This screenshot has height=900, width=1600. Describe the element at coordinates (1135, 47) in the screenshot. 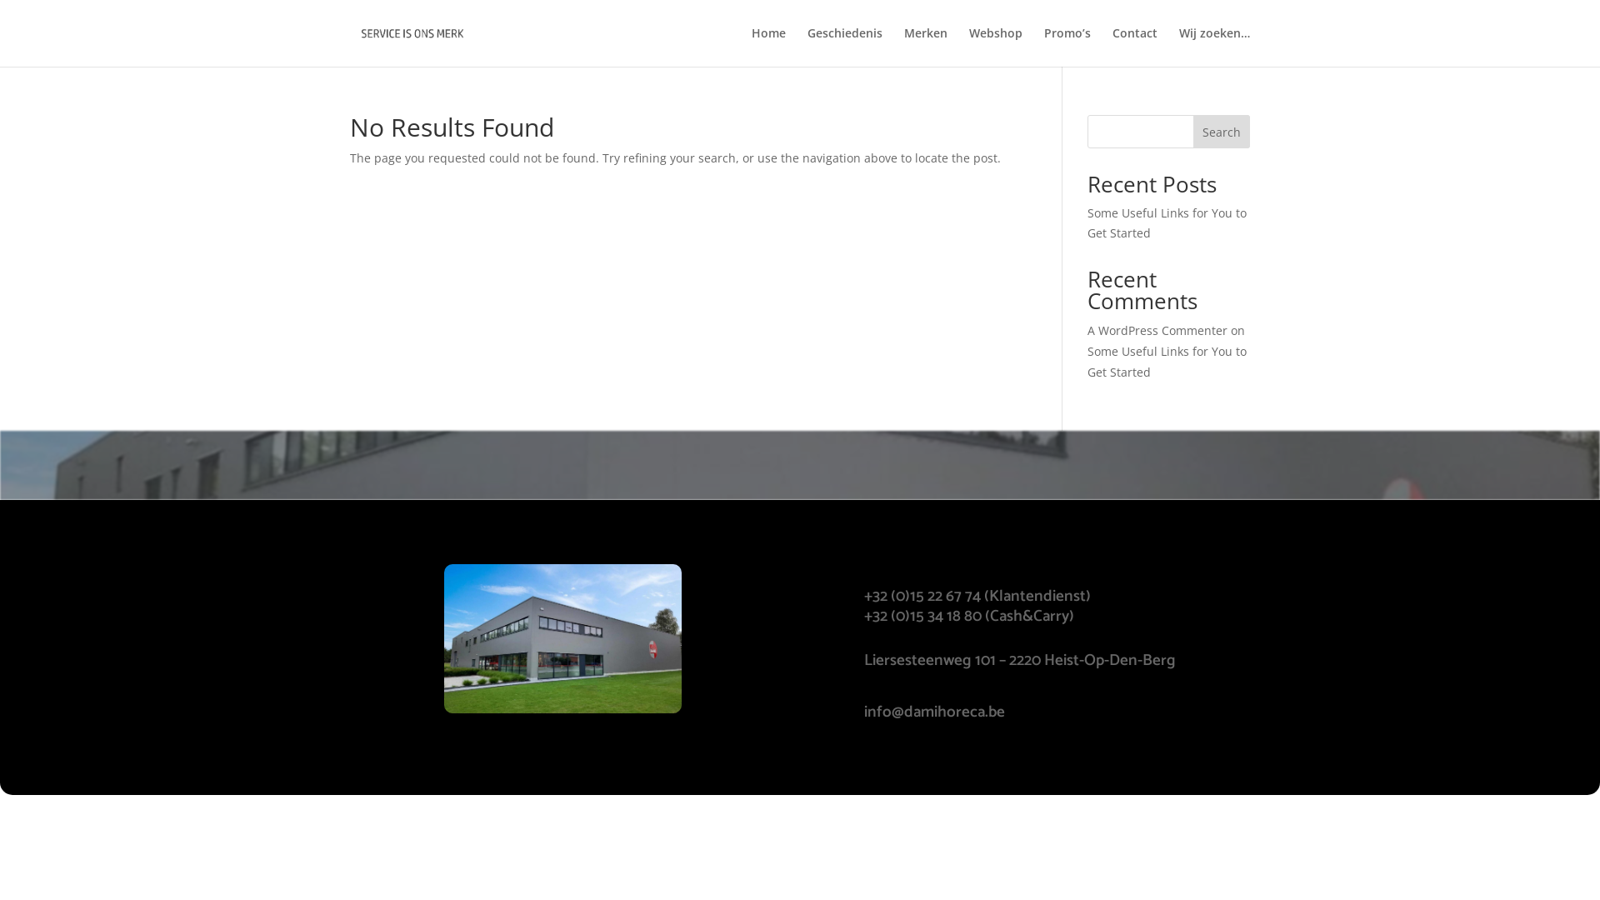

I see `Contact` at that location.